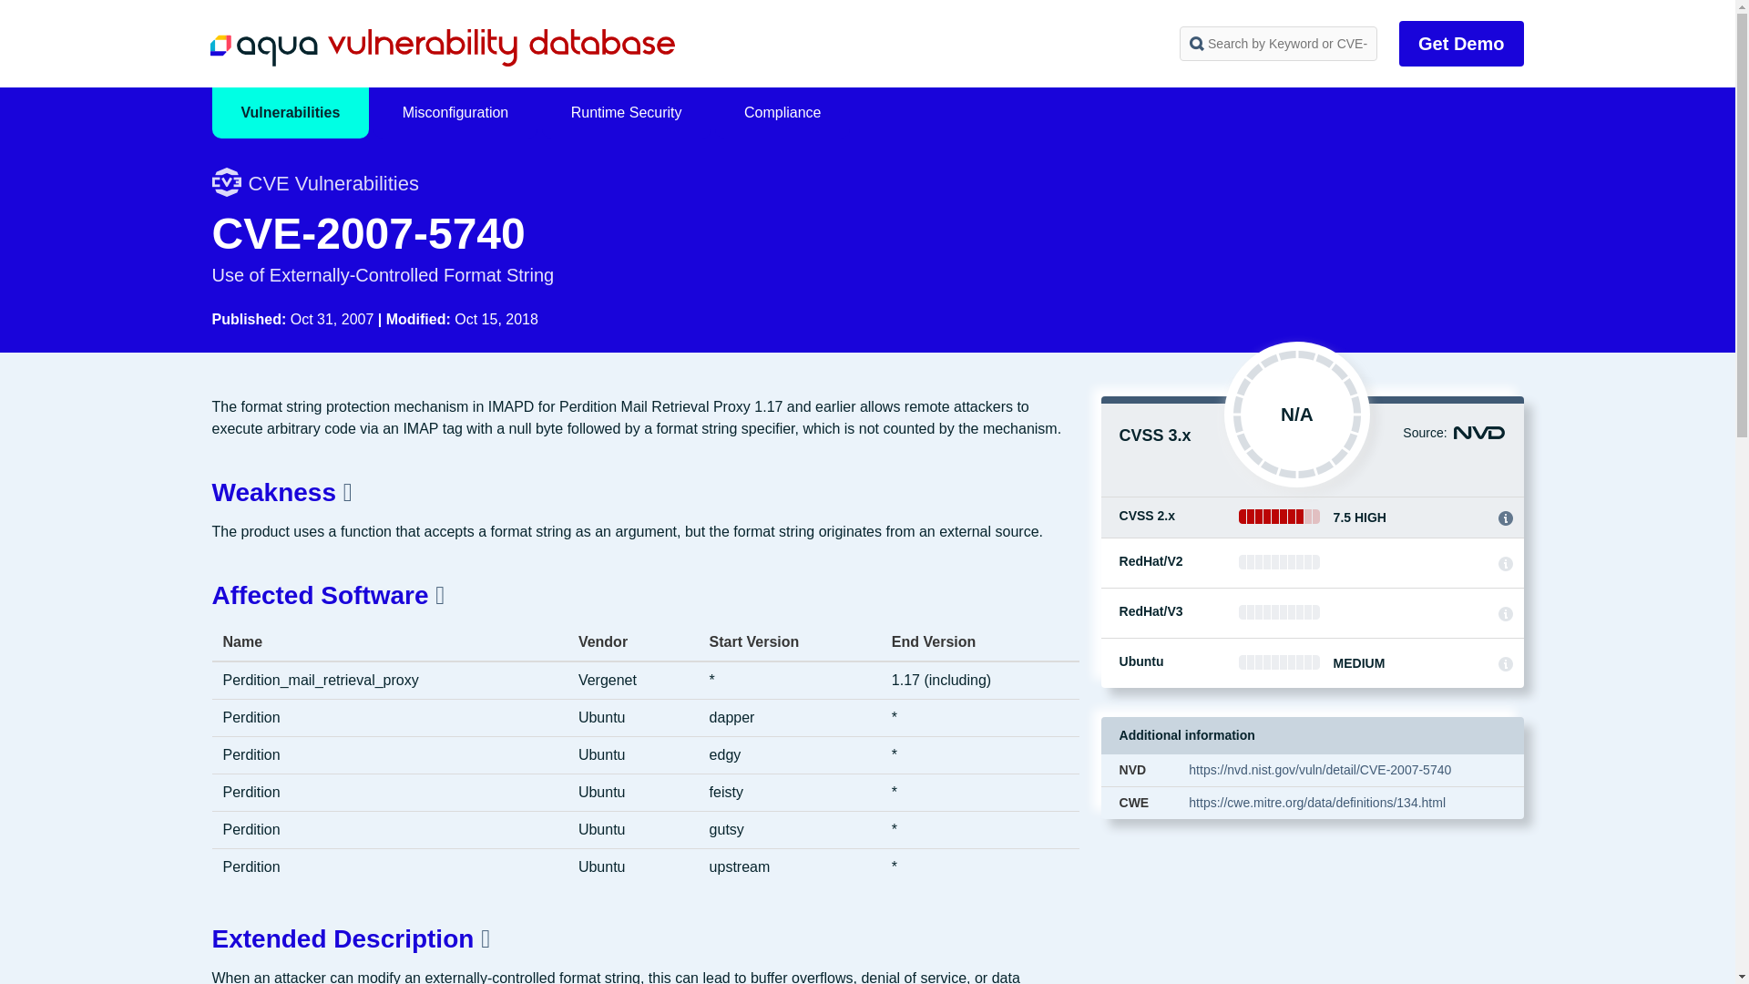 The height and width of the screenshot is (984, 1749). Describe the element at coordinates (455, 113) in the screenshot. I see `Misconfiguration` at that location.